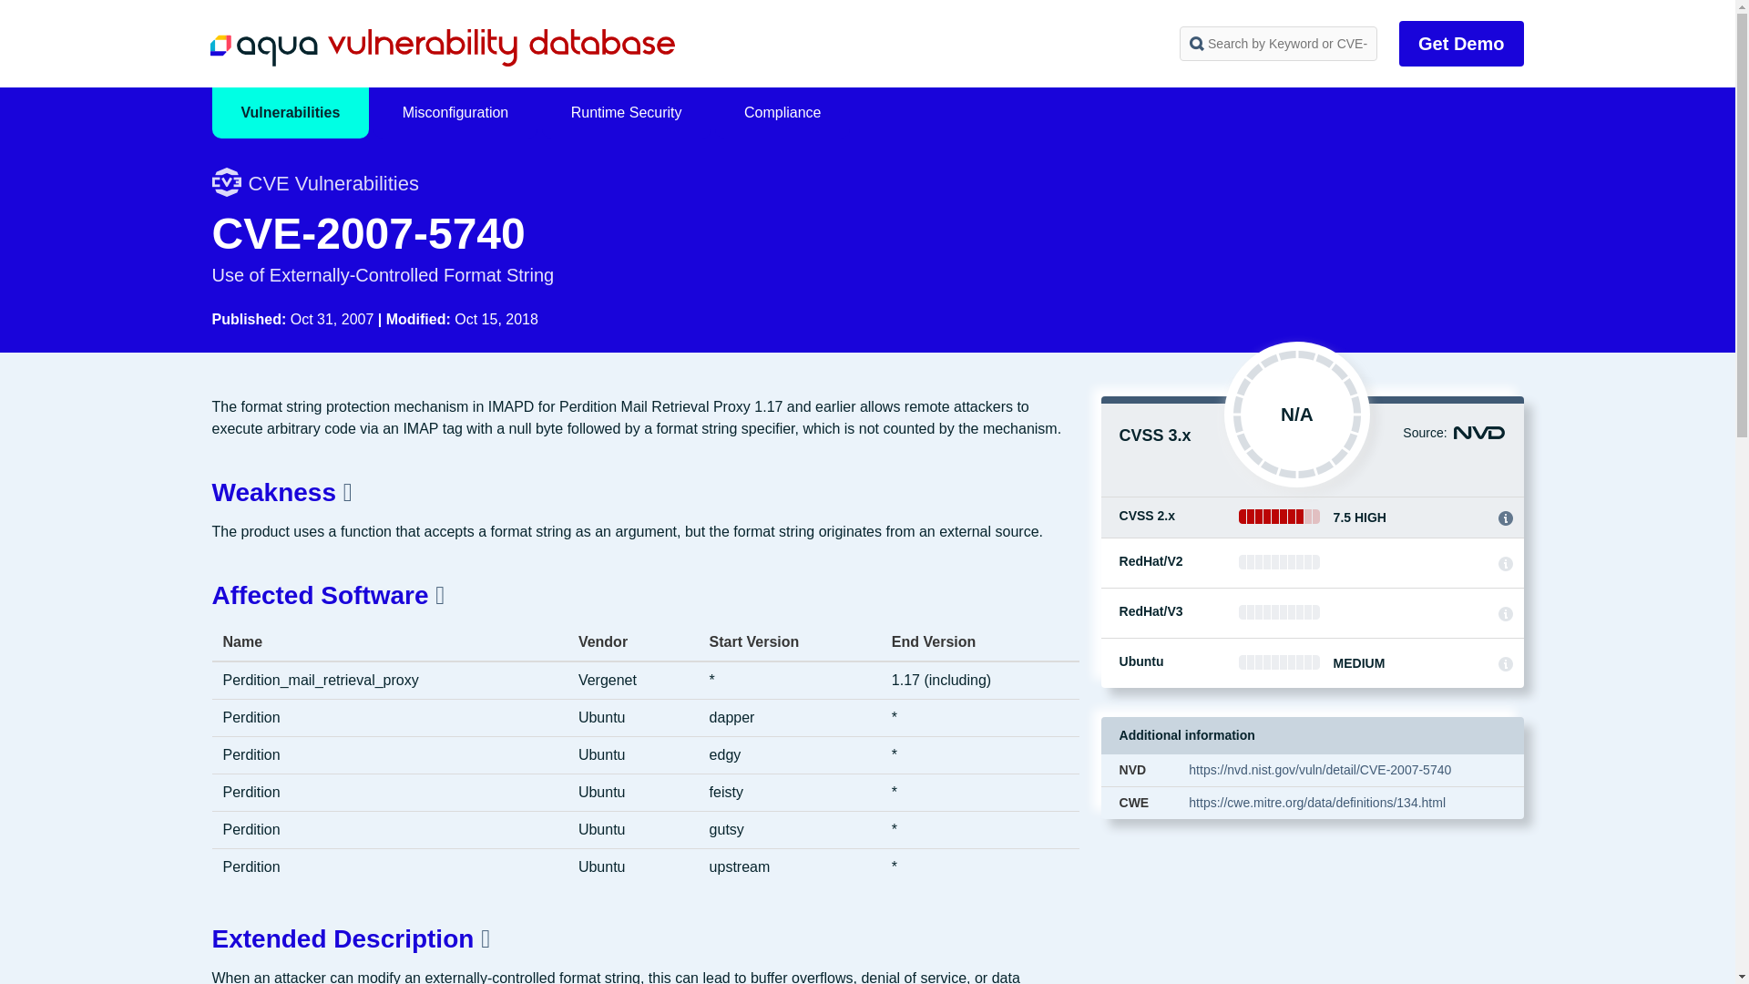 The height and width of the screenshot is (984, 1749). Describe the element at coordinates (455, 113) in the screenshot. I see `Misconfiguration` at that location.